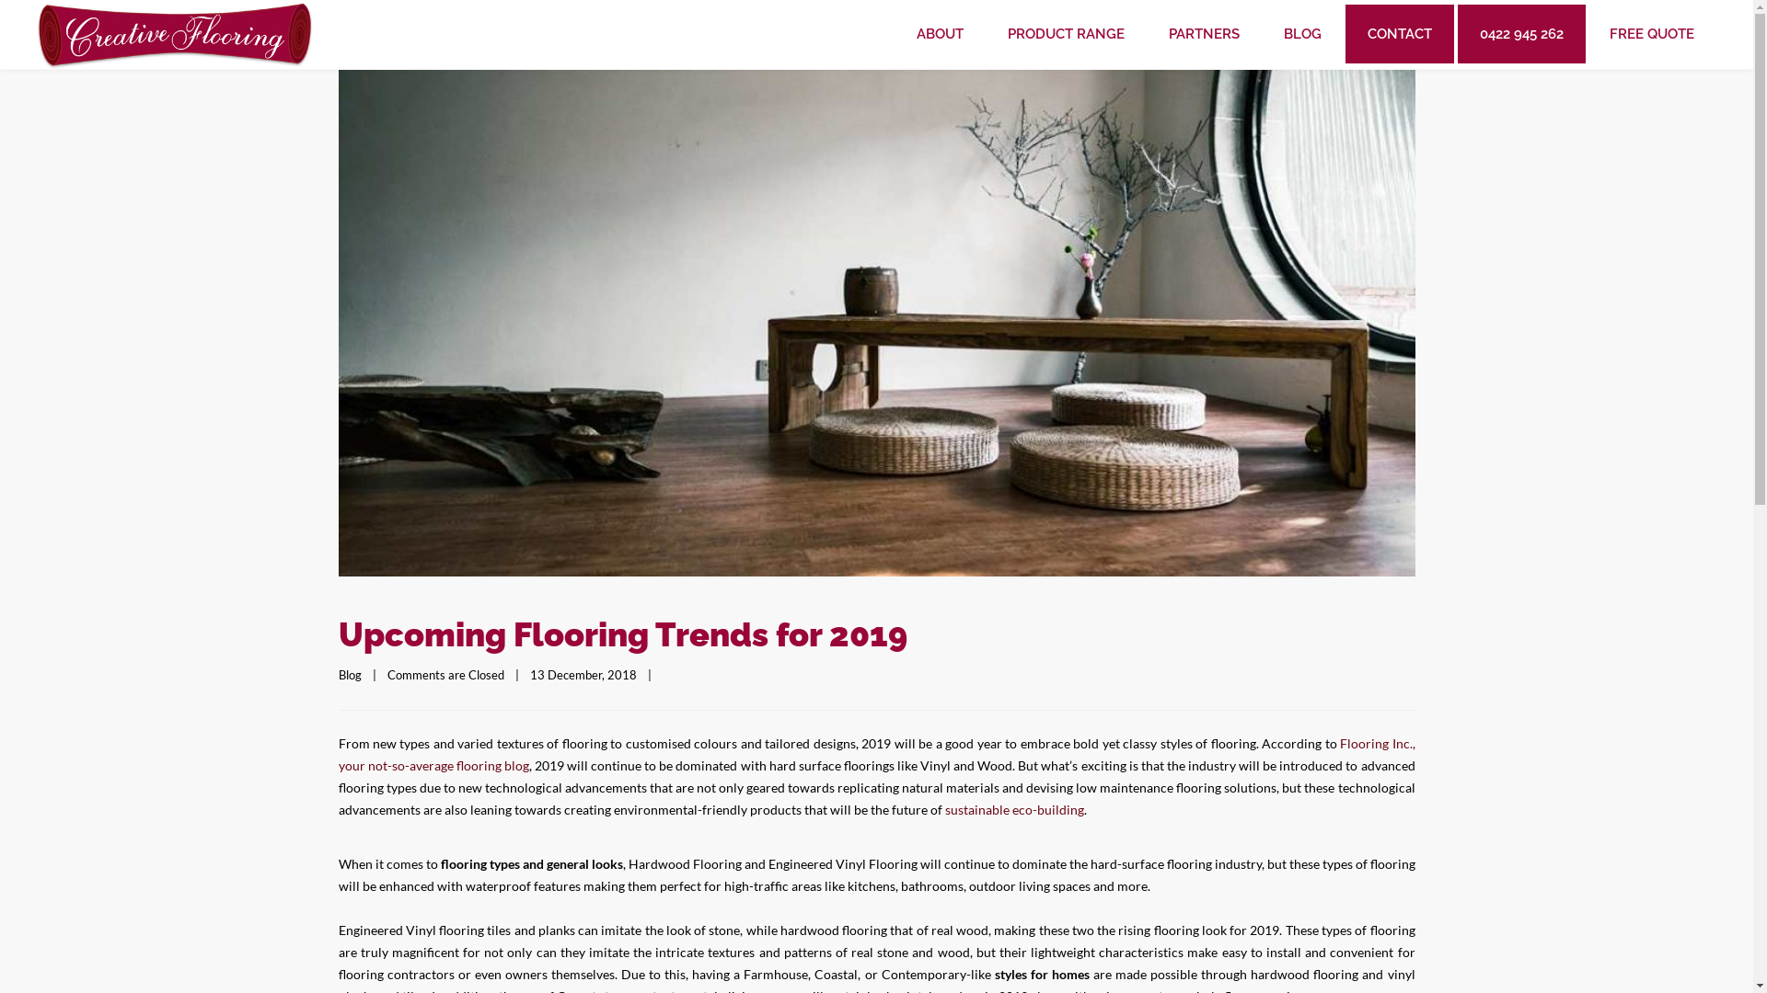 The width and height of the screenshot is (1767, 993). What do you see at coordinates (1066, 34) in the screenshot?
I see `PRODUCT RANGE` at bounding box center [1066, 34].